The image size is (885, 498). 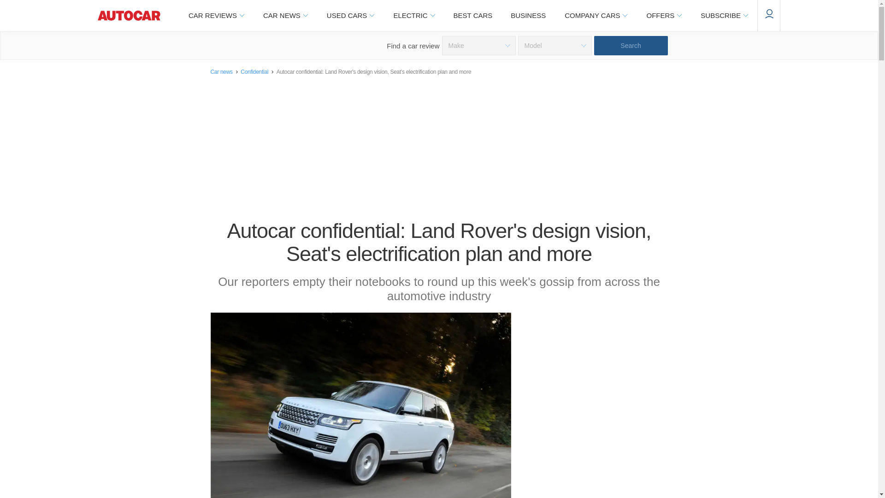 What do you see at coordinates (285, 16) in the screenshot?
I see `CAR NEWS` at bounding box center [285, 16].